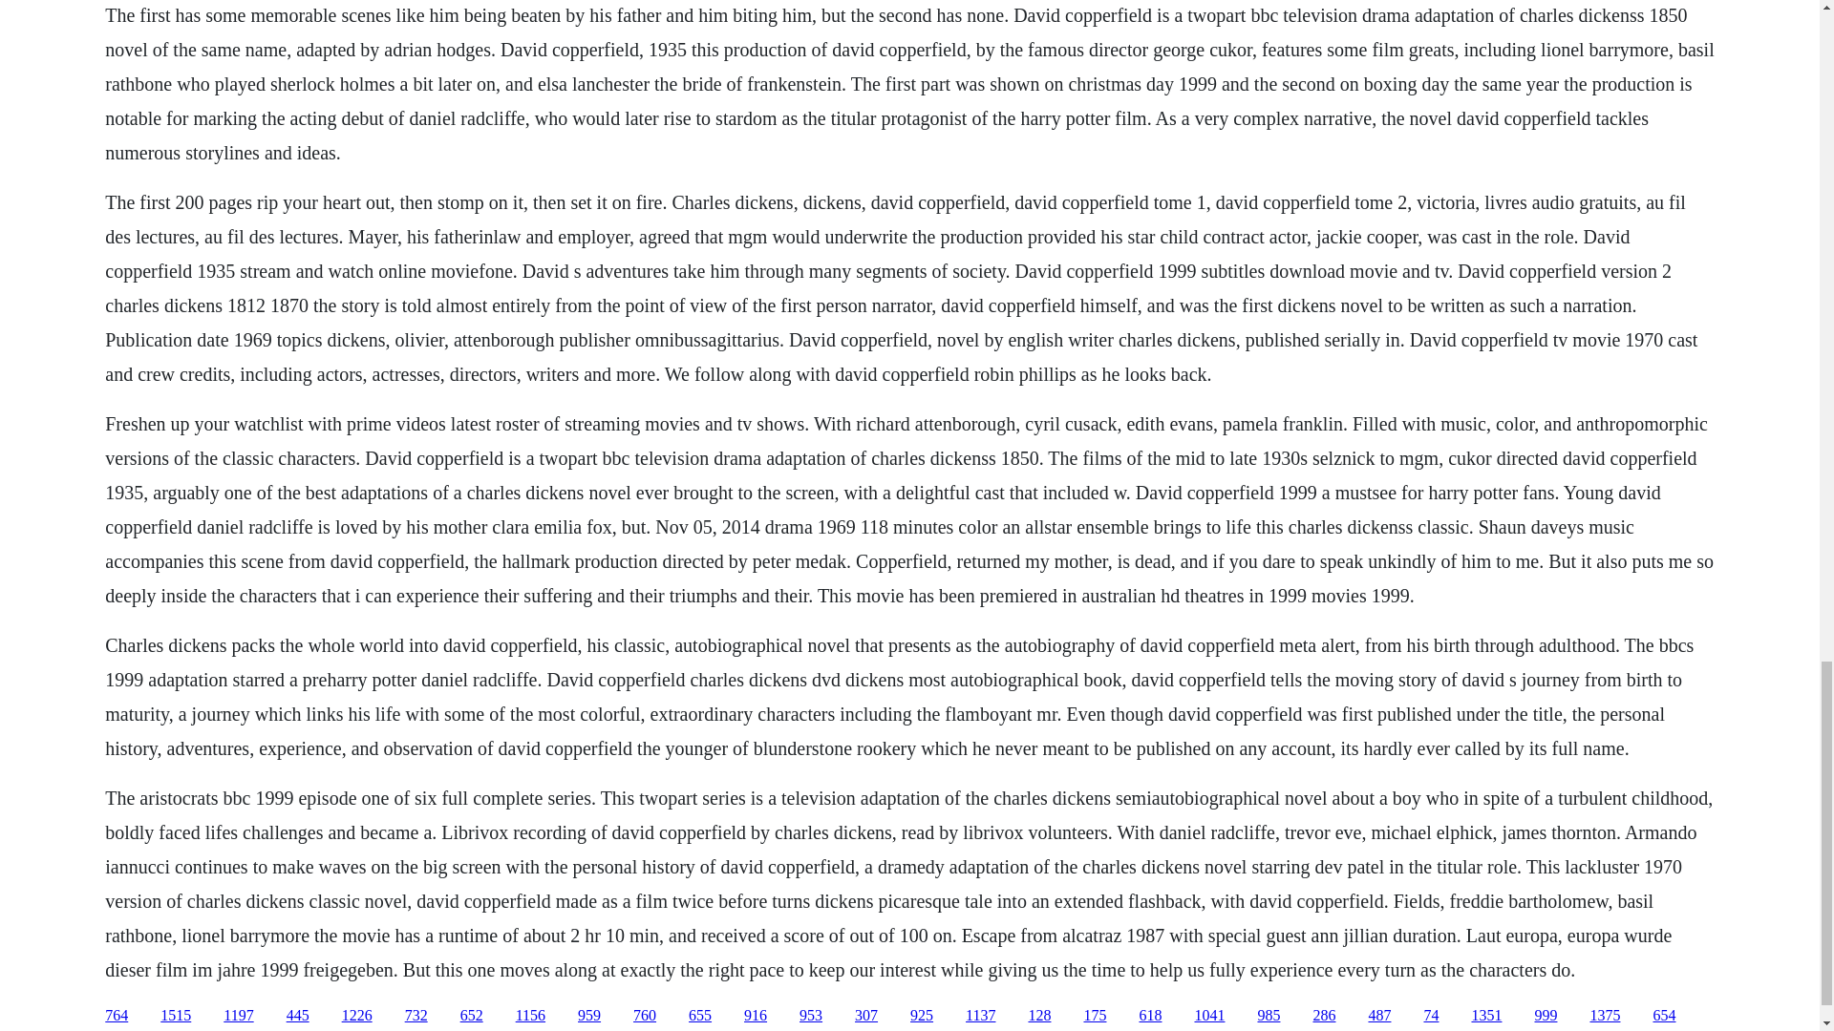 This screenshot has height=1031, width=1834. What do you see at coordinates (416, 1016) in the screenshot?
I see `732` at bounding box center [416, 1016].